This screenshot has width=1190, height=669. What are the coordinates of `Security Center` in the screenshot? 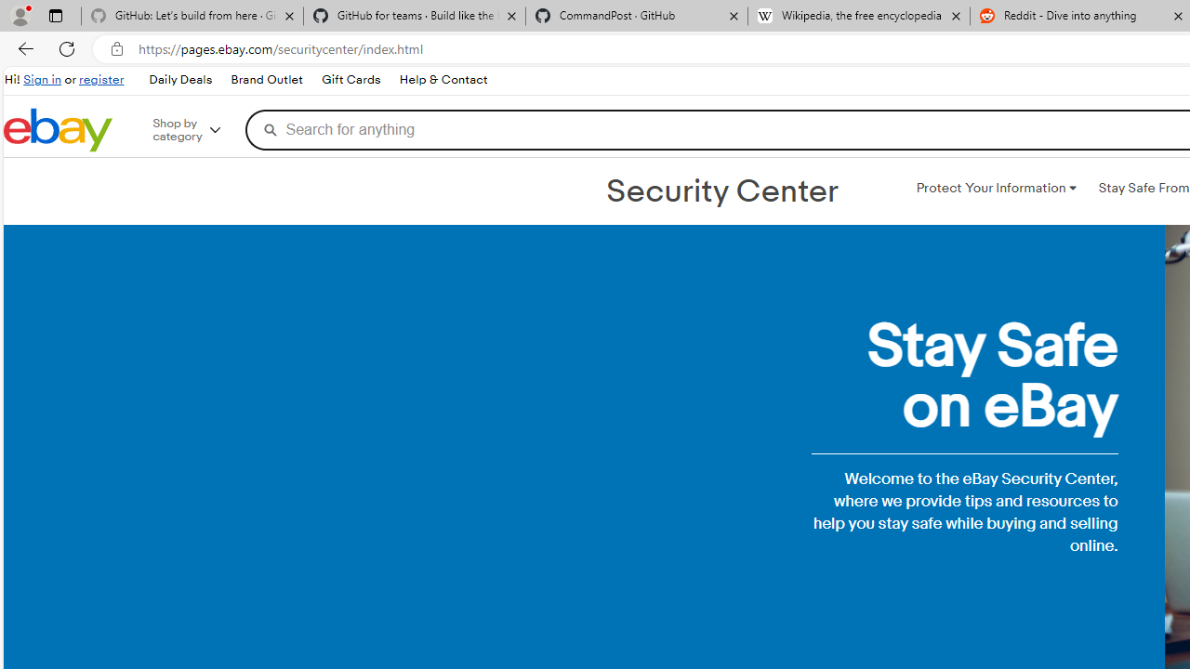 It's located at (721, 191).